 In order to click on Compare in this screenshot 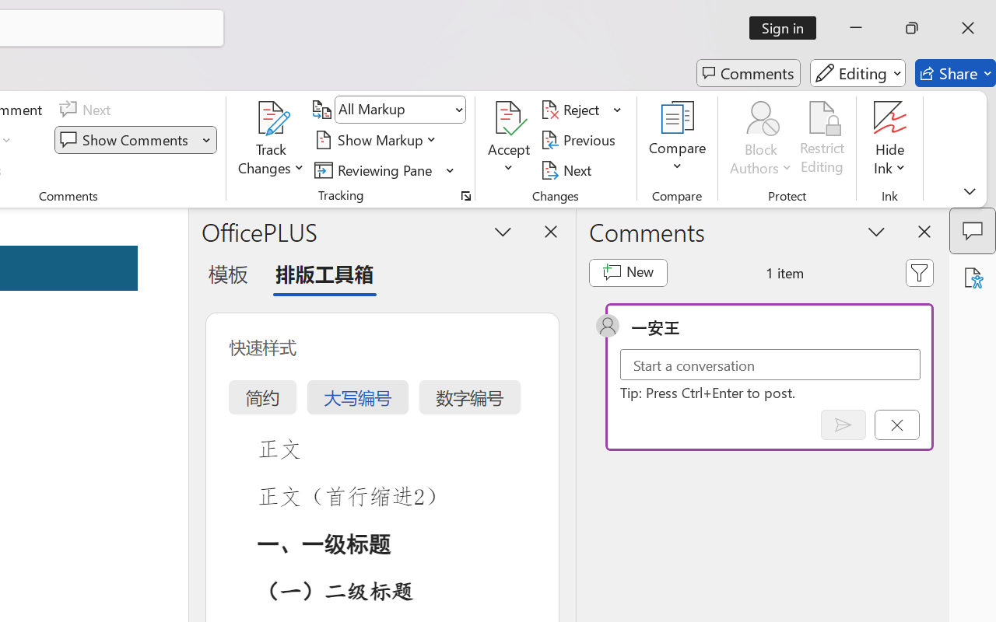, I will do `click(677, 140)`.